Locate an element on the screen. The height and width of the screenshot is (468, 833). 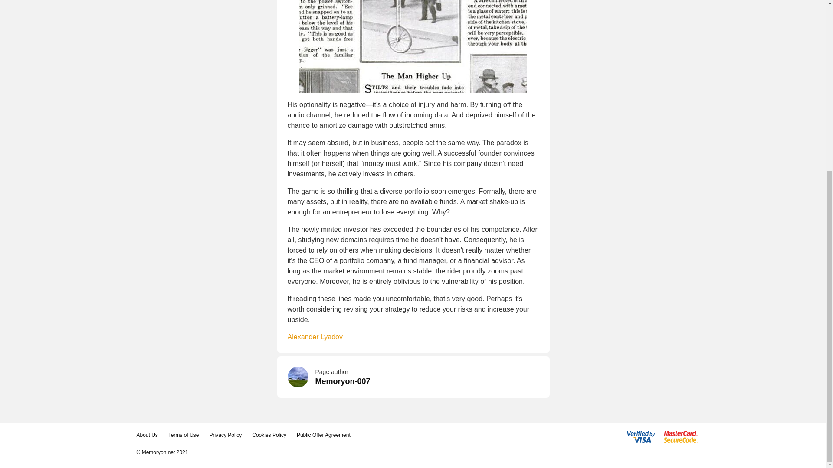
Public Offer Agreement is located at coordinates (324, 435).